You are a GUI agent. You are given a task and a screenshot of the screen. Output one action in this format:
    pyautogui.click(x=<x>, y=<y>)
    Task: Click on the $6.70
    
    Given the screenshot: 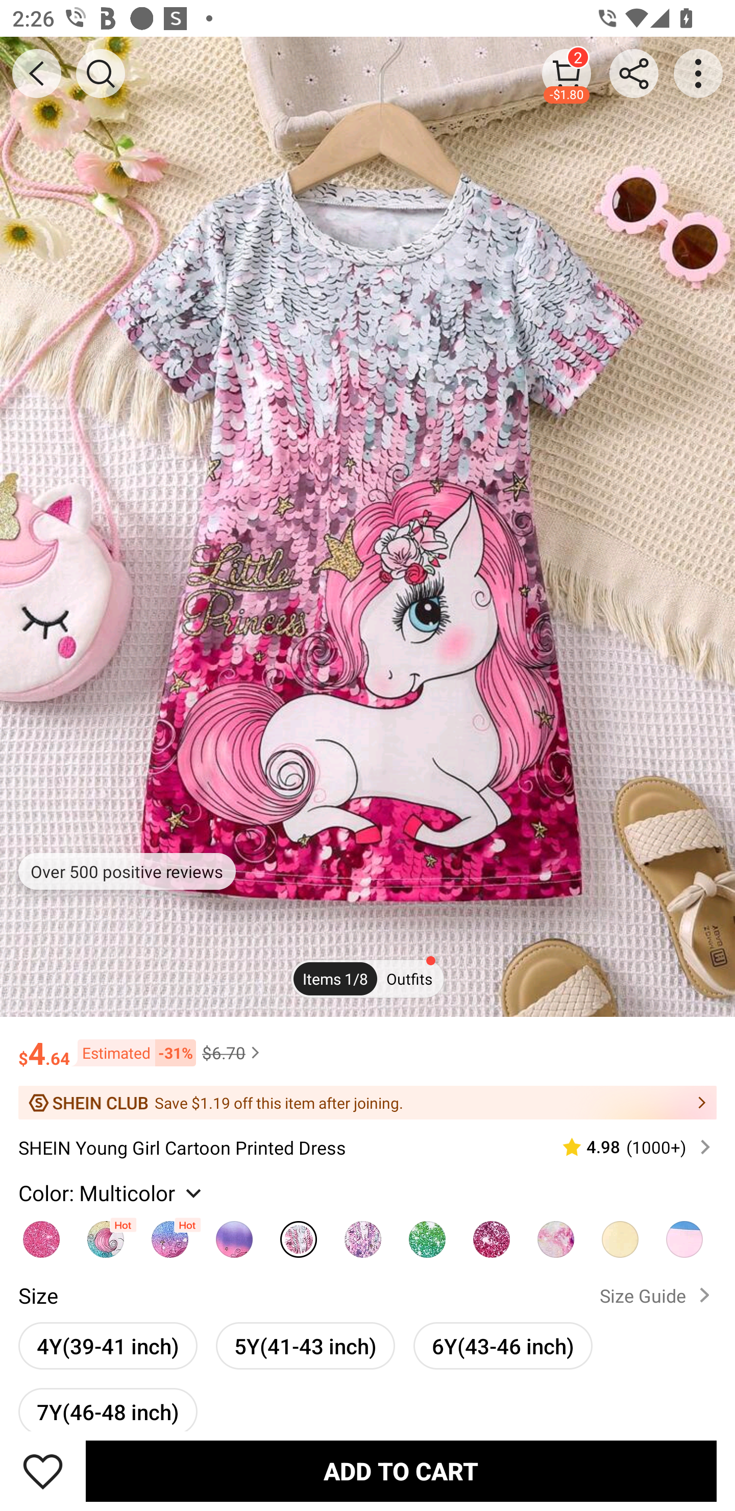 What is the action you would take?
    pyautogui.click(x=233, y=1052)
    